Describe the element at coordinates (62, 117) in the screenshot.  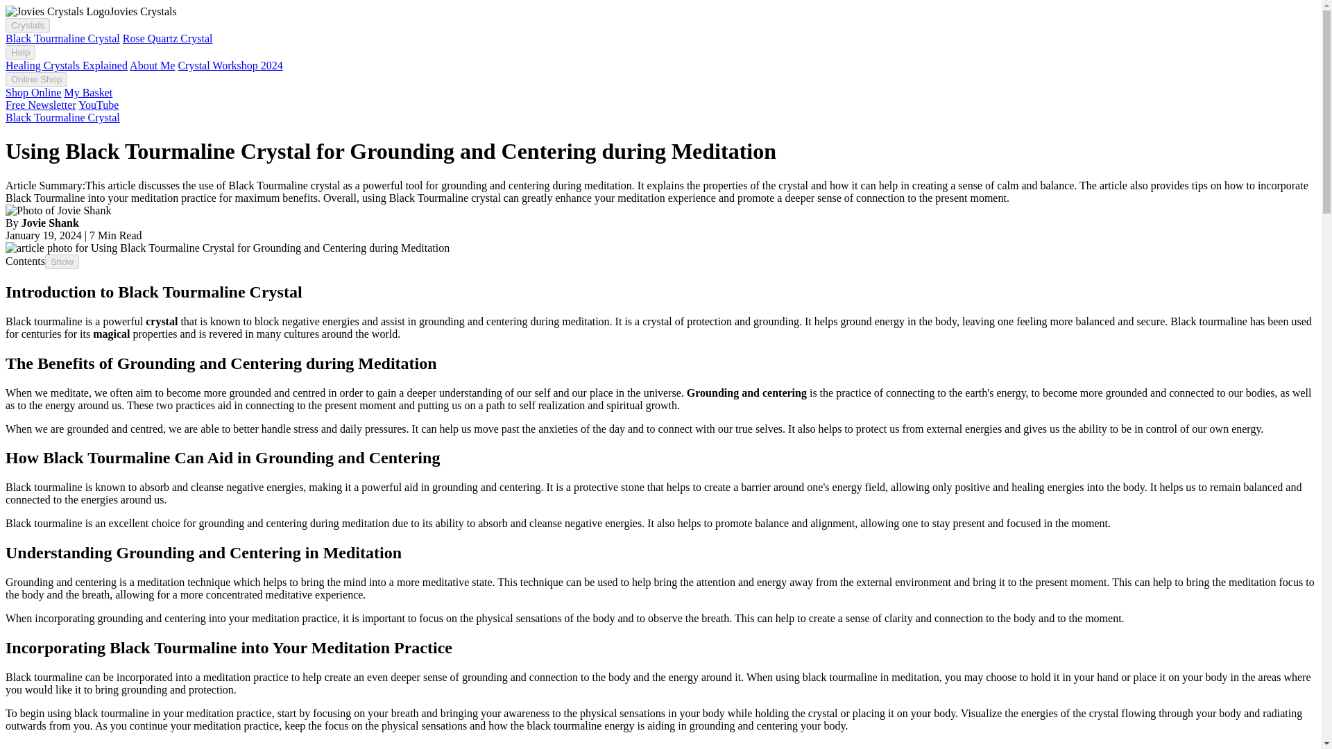
I see `Black Tourmaline Crystal` at that location.